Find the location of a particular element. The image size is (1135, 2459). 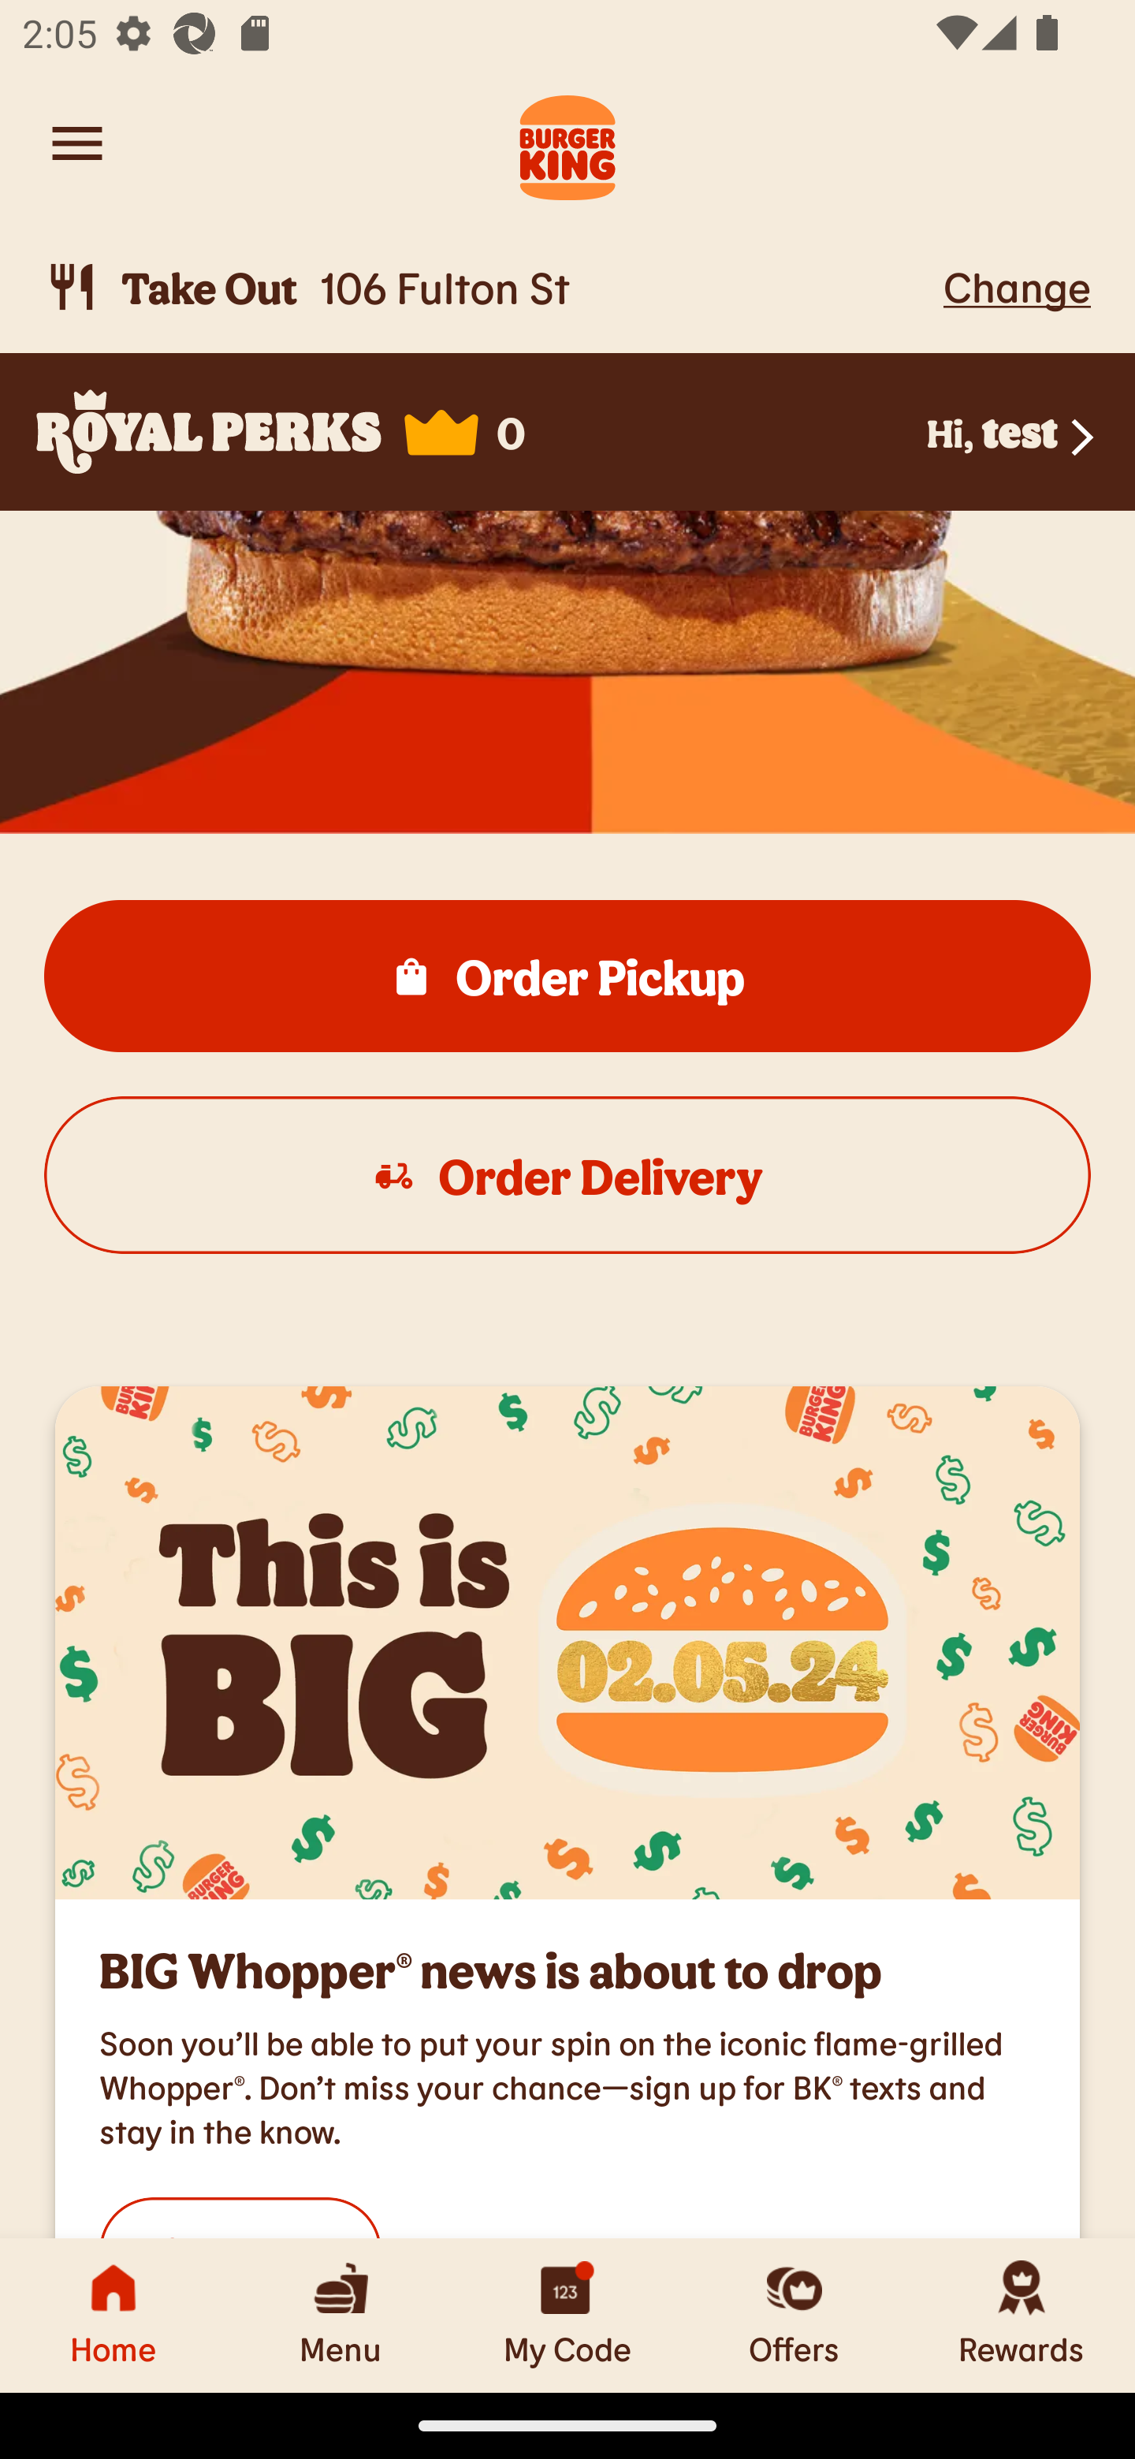

Home is located at coordinates (113, 2315).